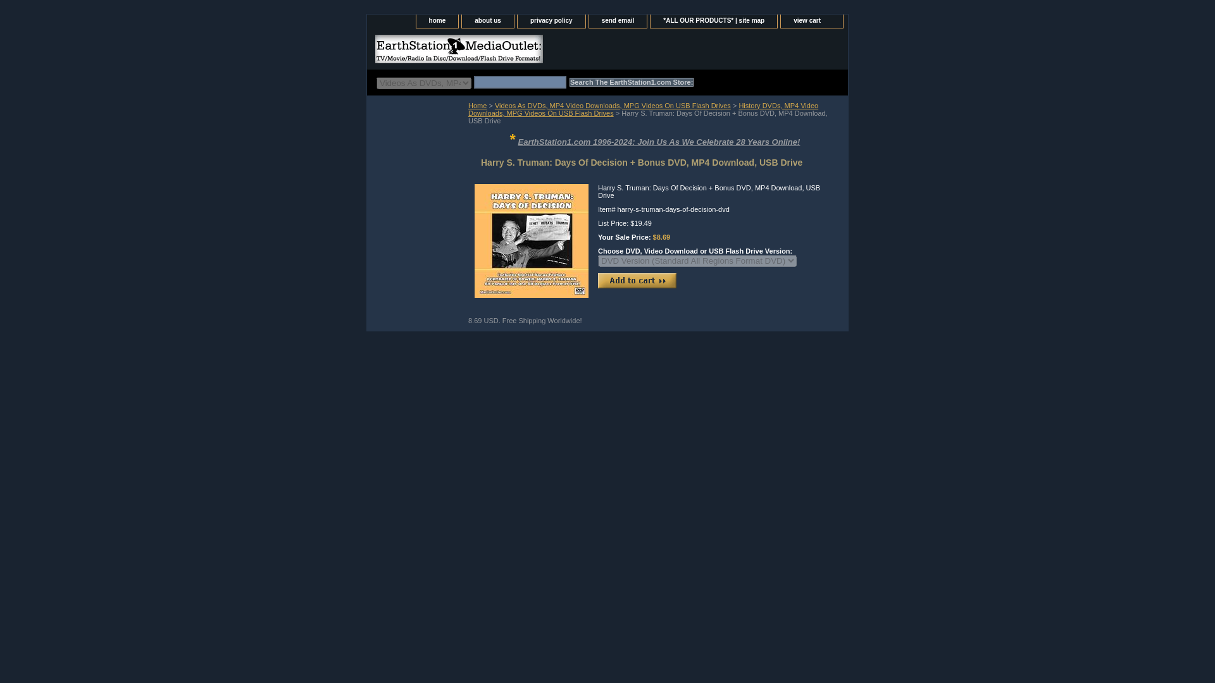  Describe the element at coordinates (812, 21) in the screenshot. I see `view cart` at that location.